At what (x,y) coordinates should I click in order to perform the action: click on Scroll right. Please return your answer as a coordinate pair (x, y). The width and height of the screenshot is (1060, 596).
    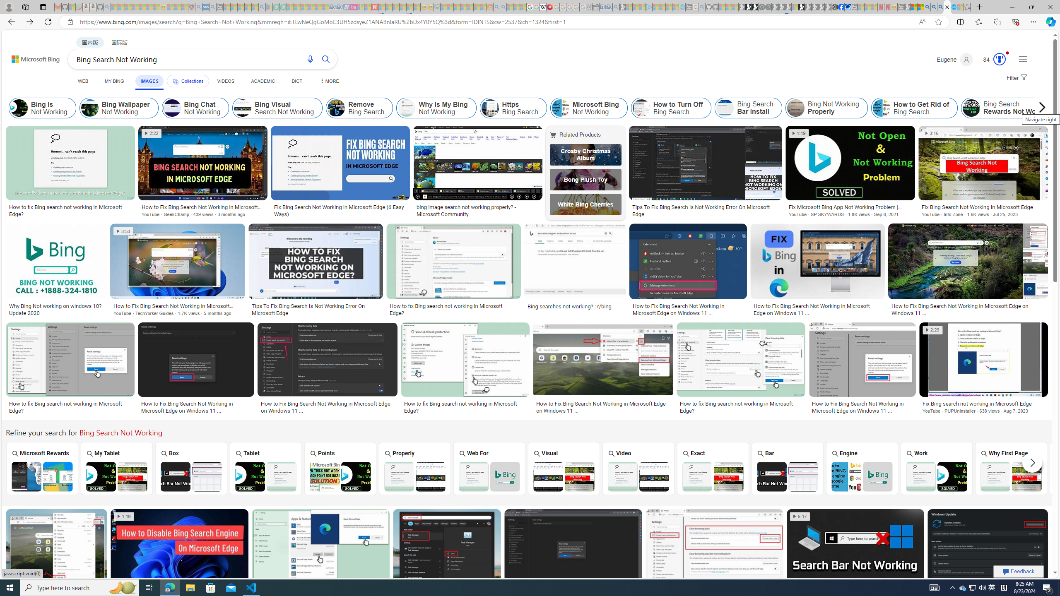
    Looking at the image, I should click on (1040, 108).